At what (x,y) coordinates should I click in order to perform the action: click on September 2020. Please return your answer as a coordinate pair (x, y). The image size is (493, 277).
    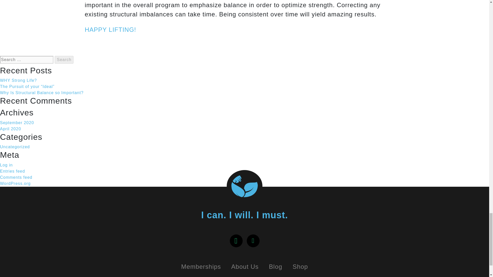
    Looking at the image, I should click on (17, 123).